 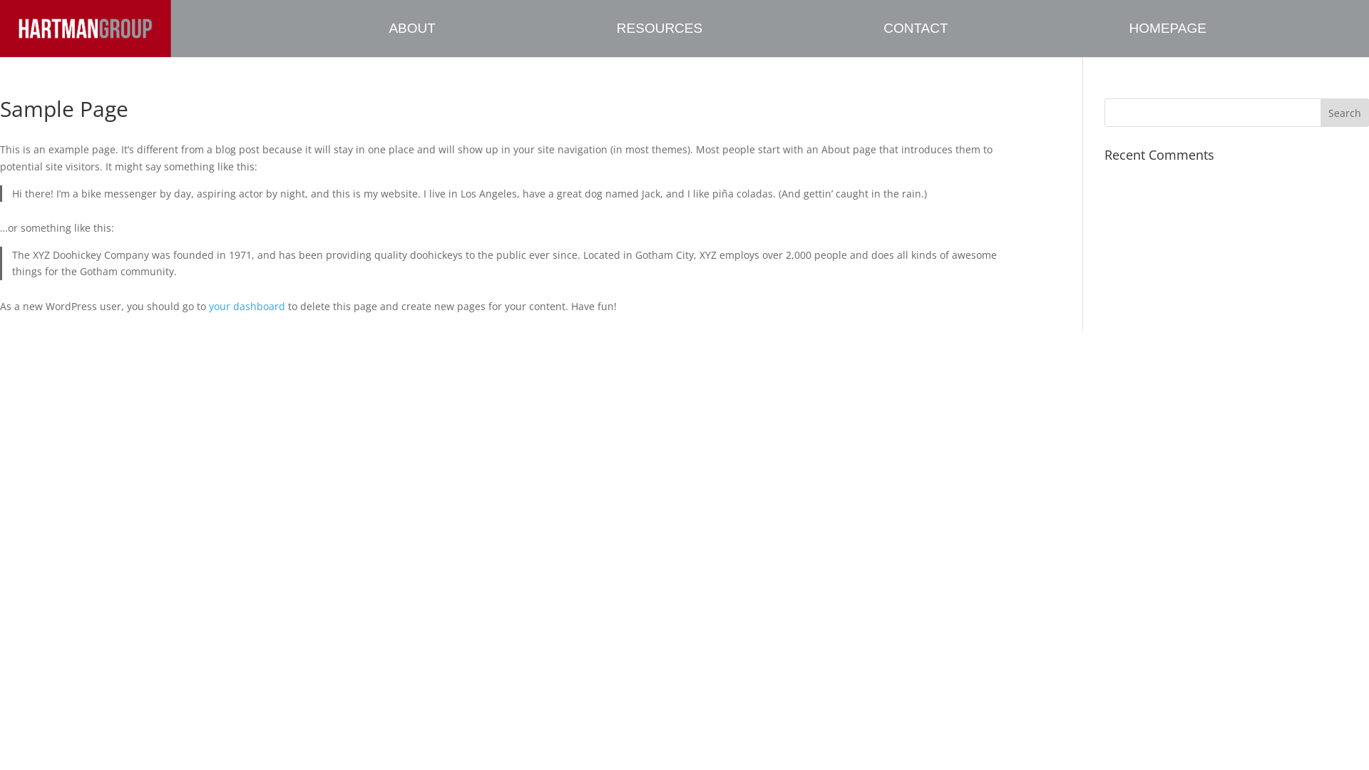 What do you see at coordinates (493, 40) in the screenshot?
I see `ABOUT` at bounding box center [493, 40].